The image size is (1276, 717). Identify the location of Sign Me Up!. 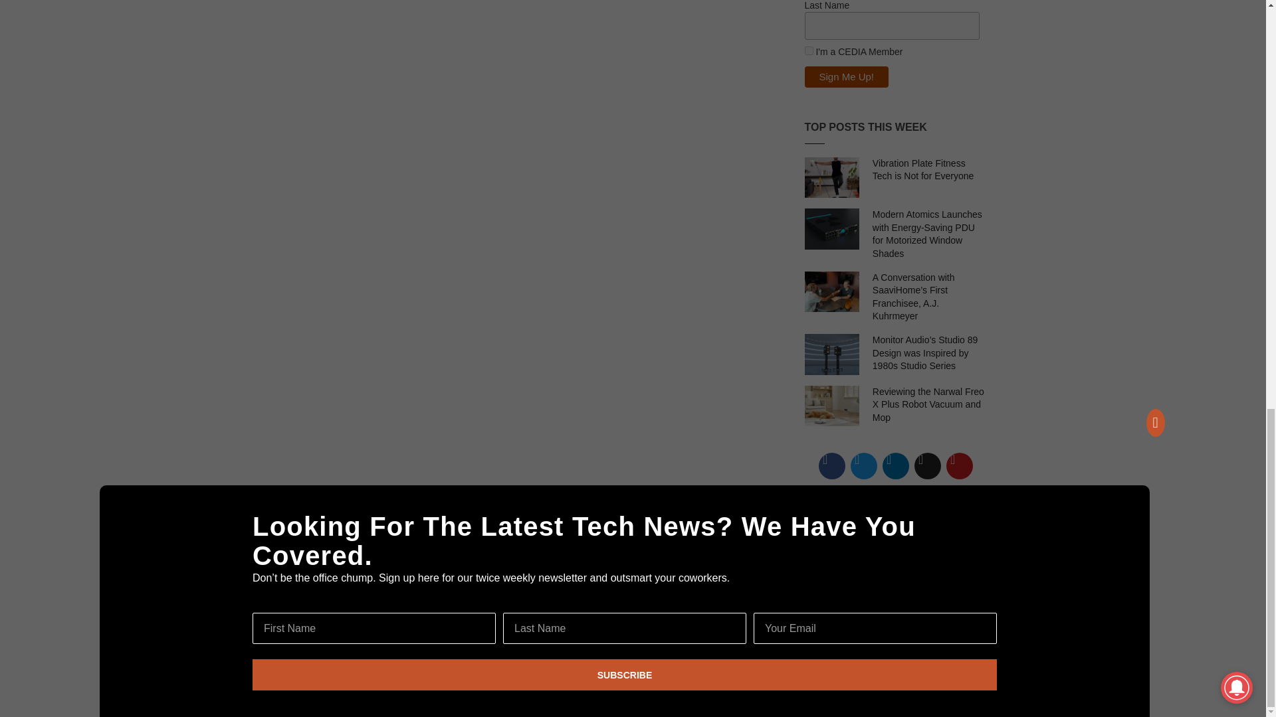
(845, 77).